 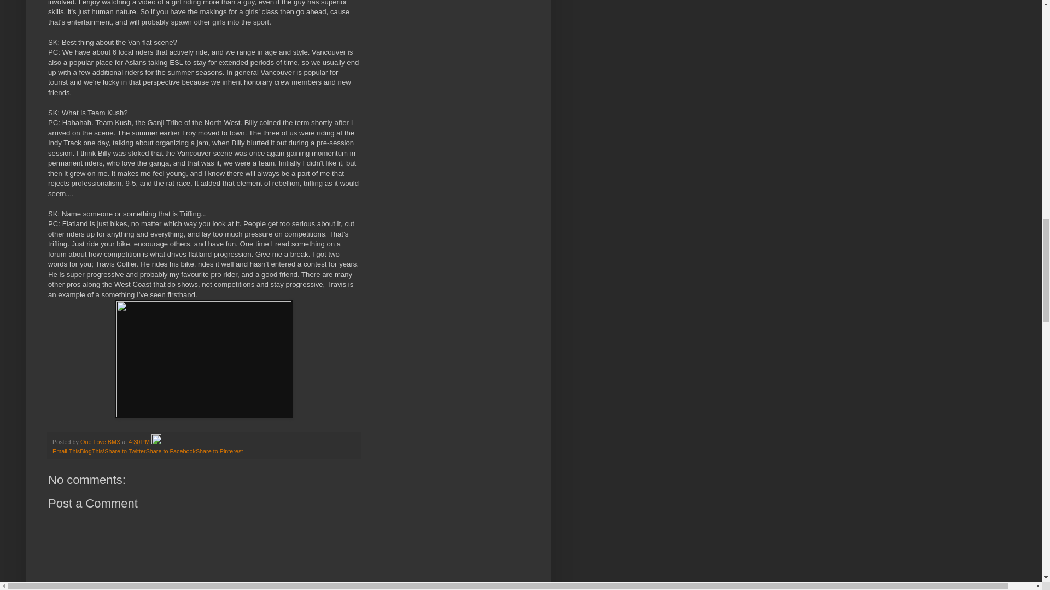 What do you see at coordinates (92, 451) in the screenshot?
I see `BlogThis!` at bounding box center [92, 451].